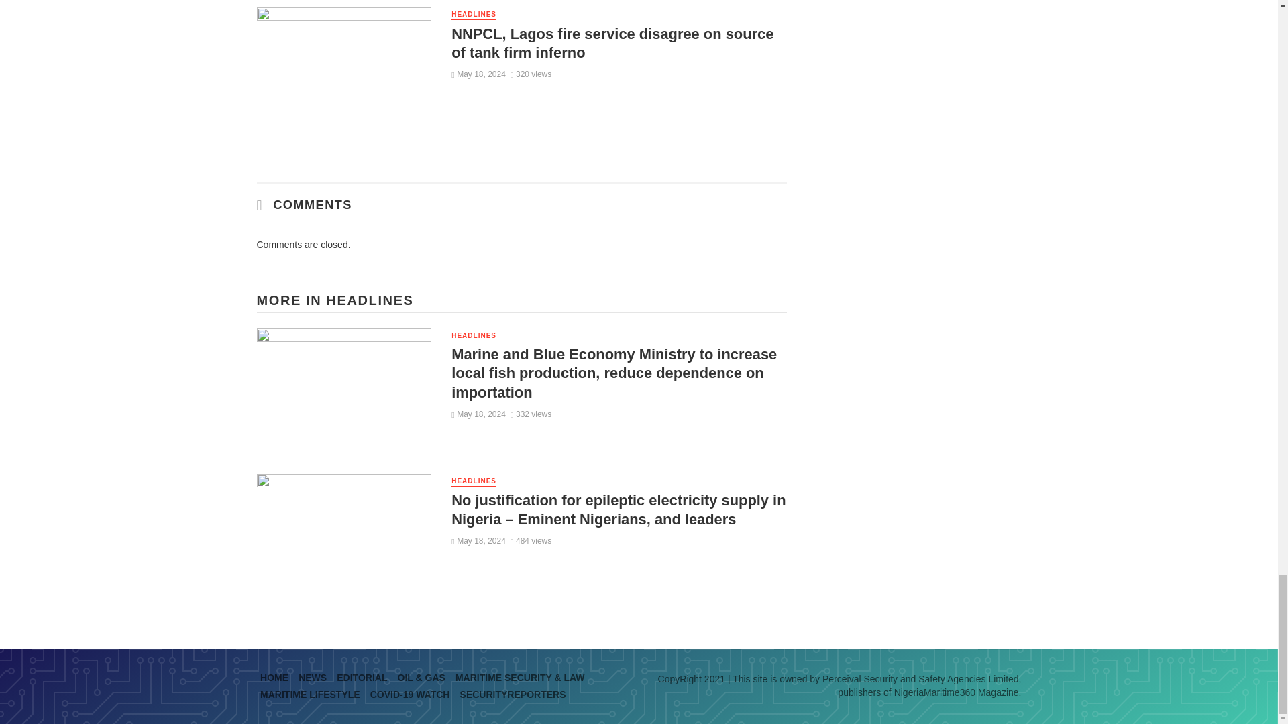  I want to click on May 18, 2024 at 12:14 am, so click(479, 74).